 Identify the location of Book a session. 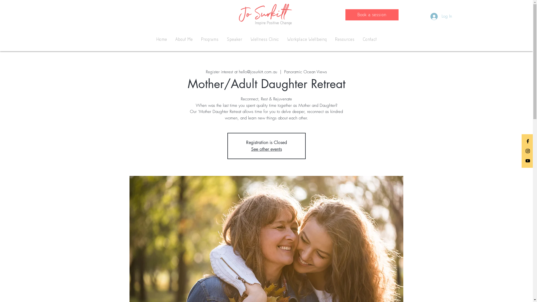
(372, 15).